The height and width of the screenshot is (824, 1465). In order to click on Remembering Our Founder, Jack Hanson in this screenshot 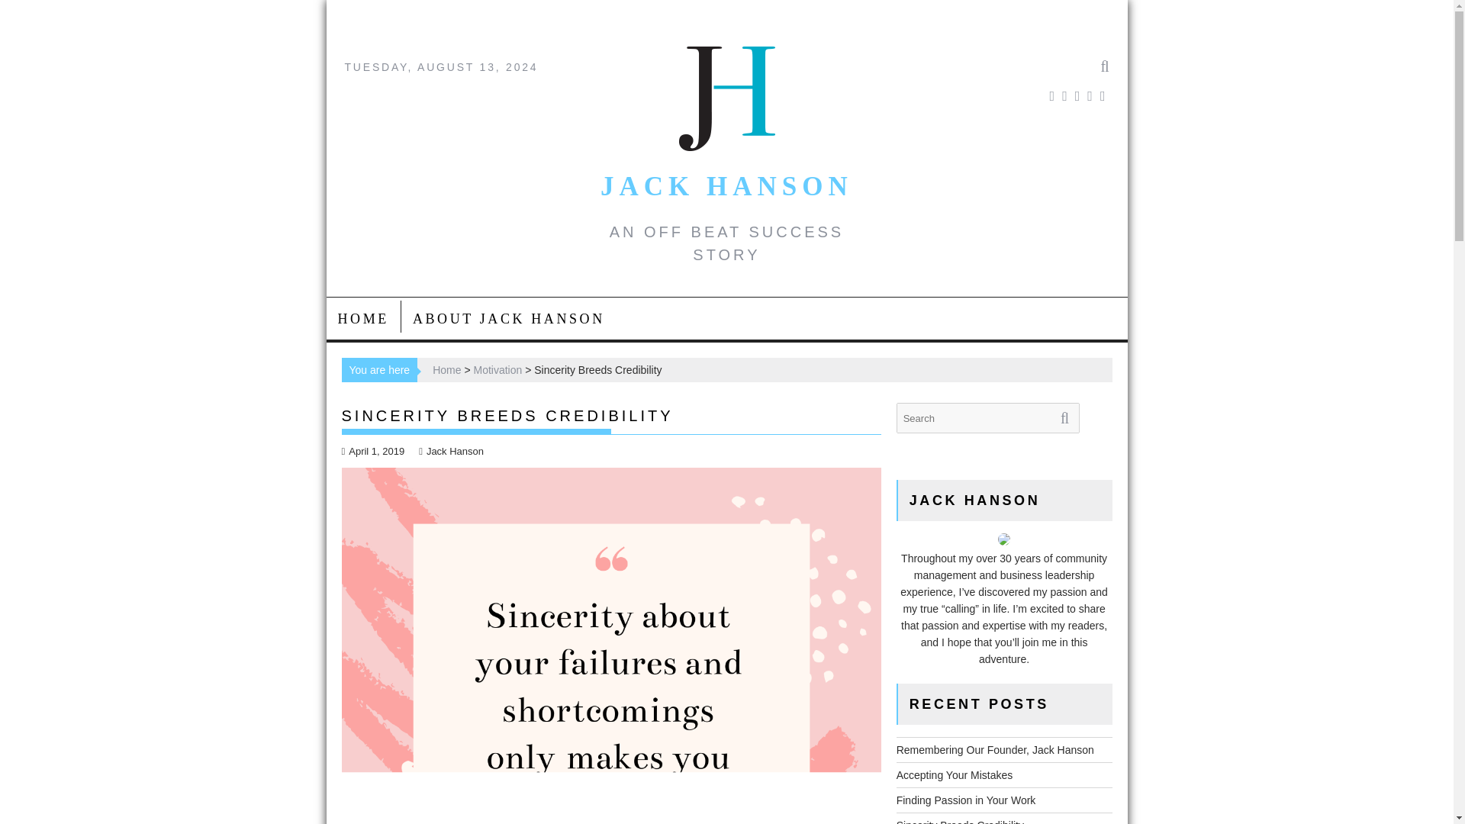, I will do `click(995, 750)`.